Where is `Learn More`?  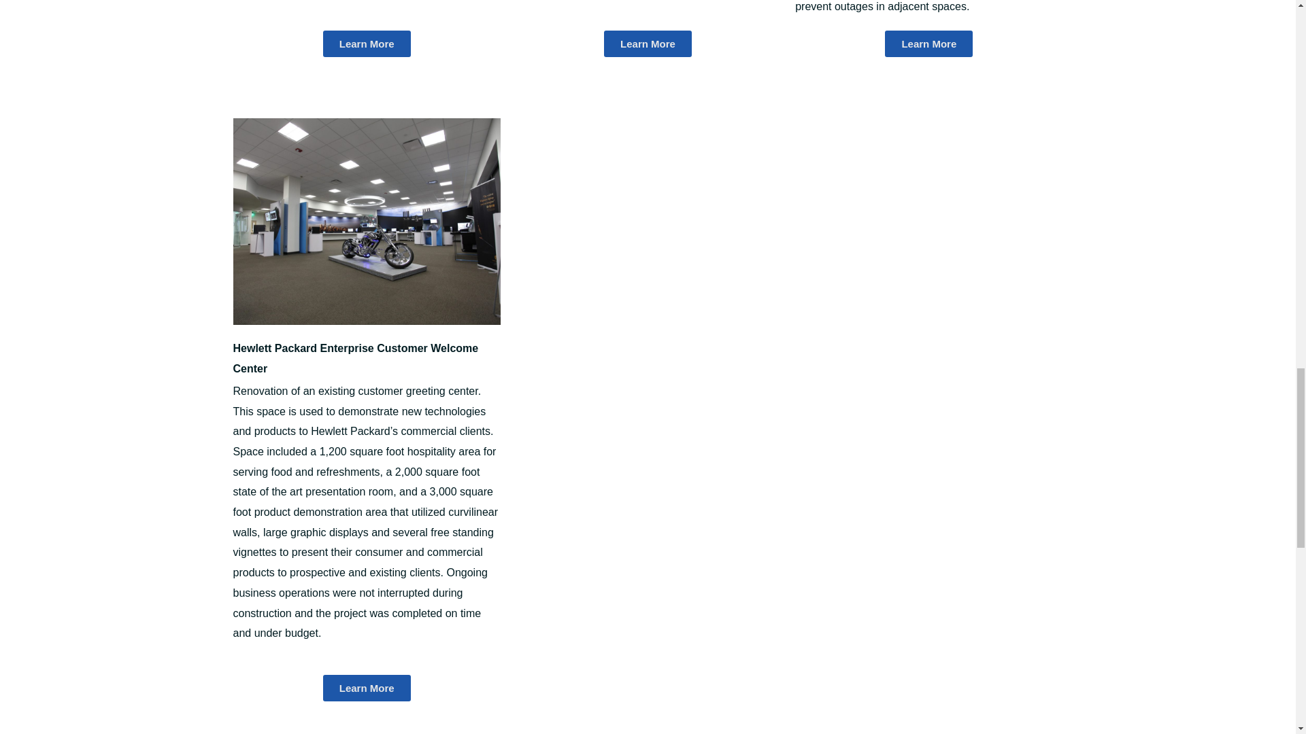
Learn More is located at coordinates (929, 43).